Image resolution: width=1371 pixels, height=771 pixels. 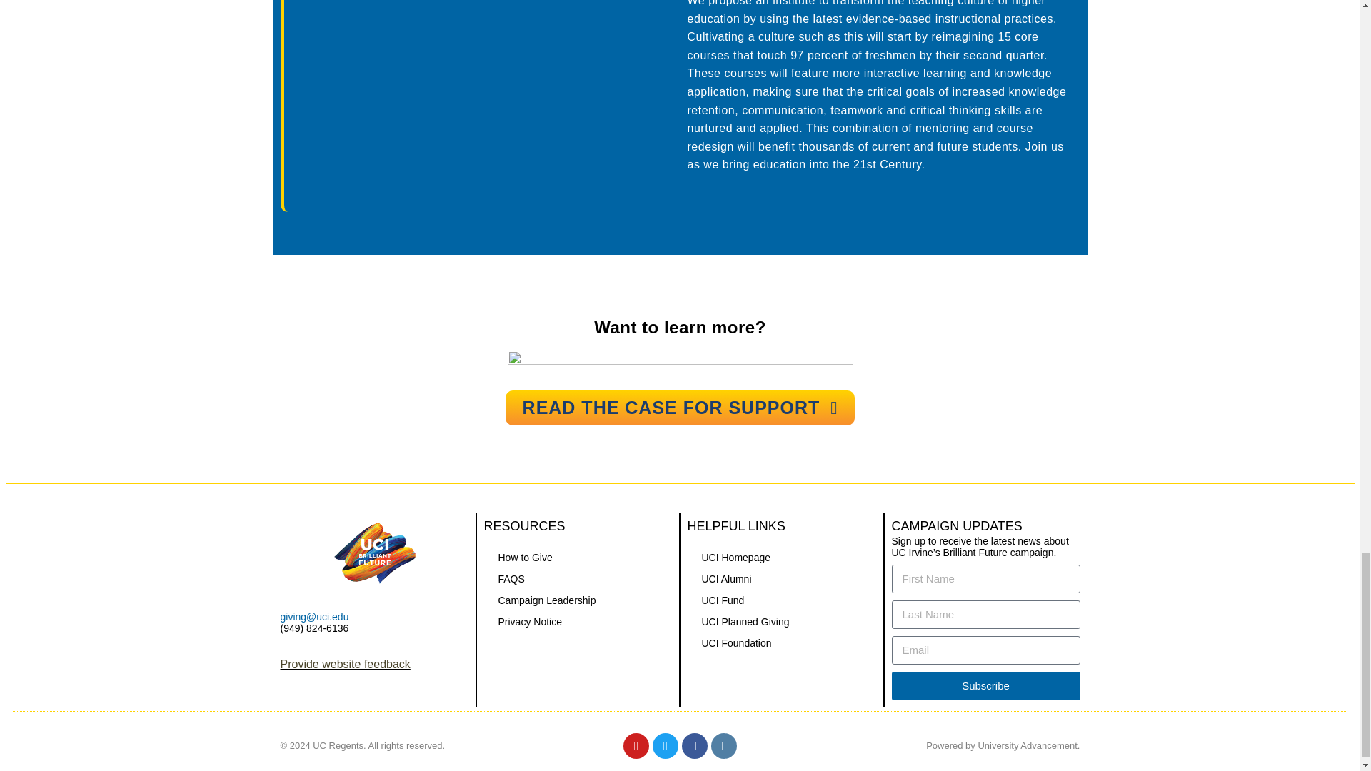 I want to click on How to Give, so click(x=577, y=557).